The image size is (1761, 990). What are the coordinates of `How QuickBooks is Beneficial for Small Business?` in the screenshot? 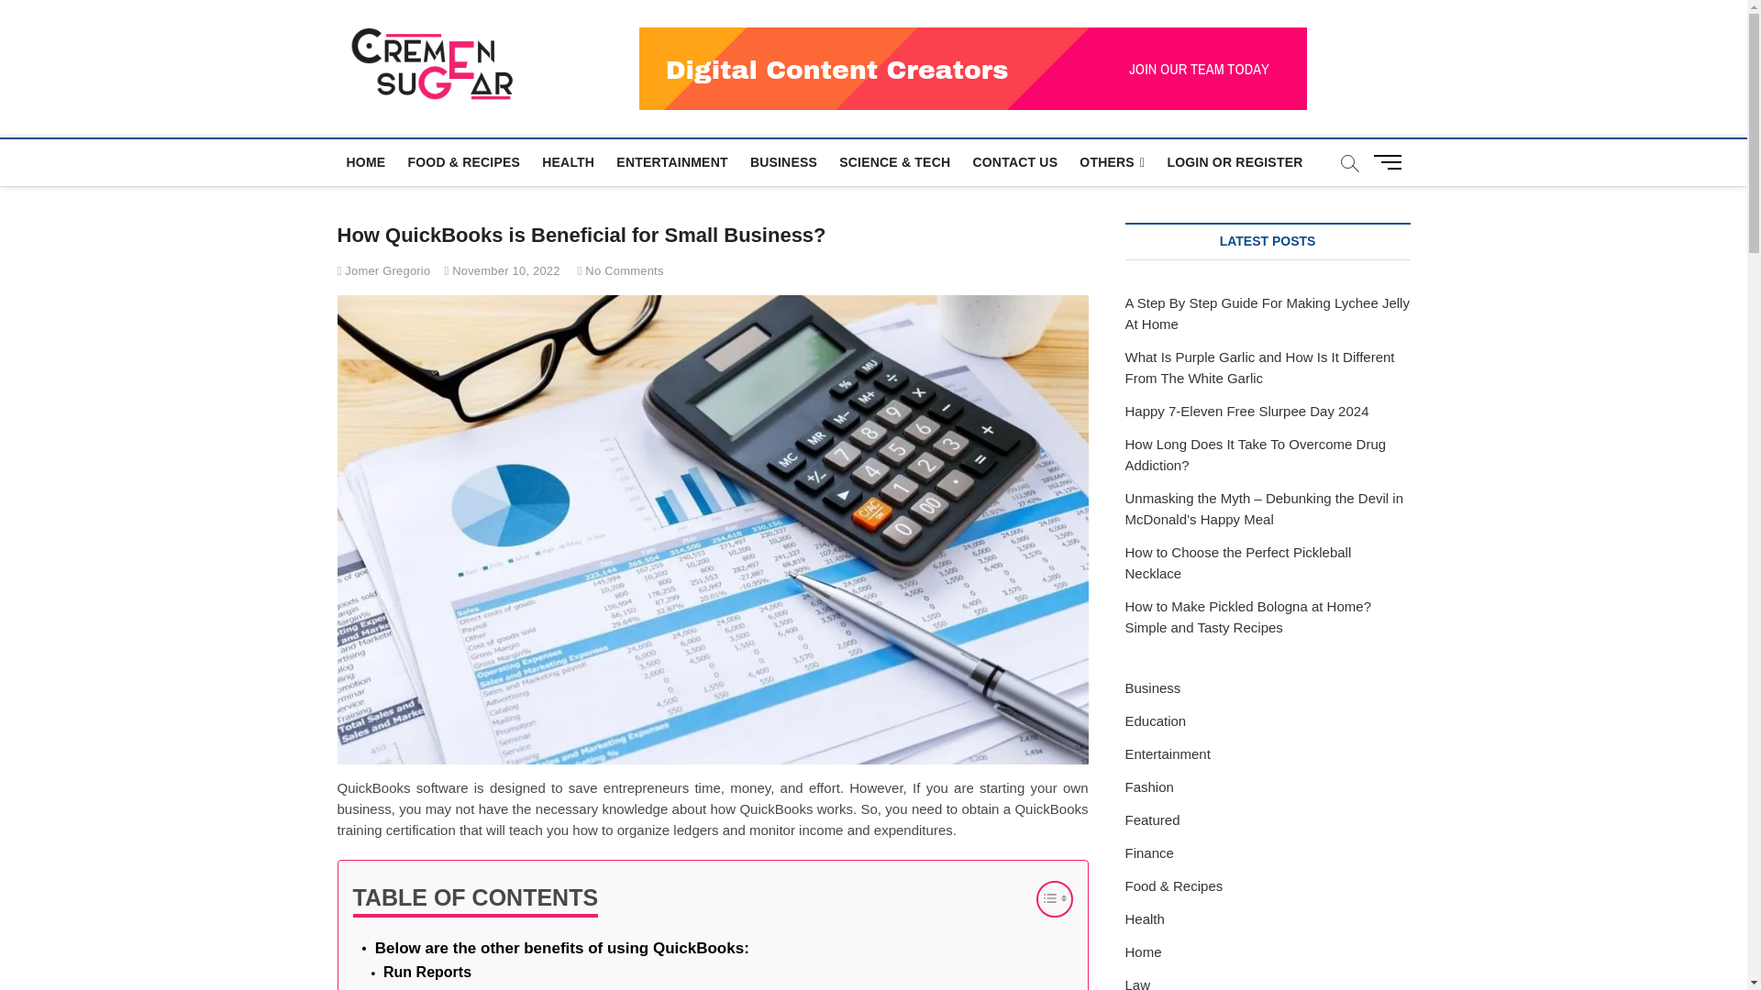 It's located at (384, 271).